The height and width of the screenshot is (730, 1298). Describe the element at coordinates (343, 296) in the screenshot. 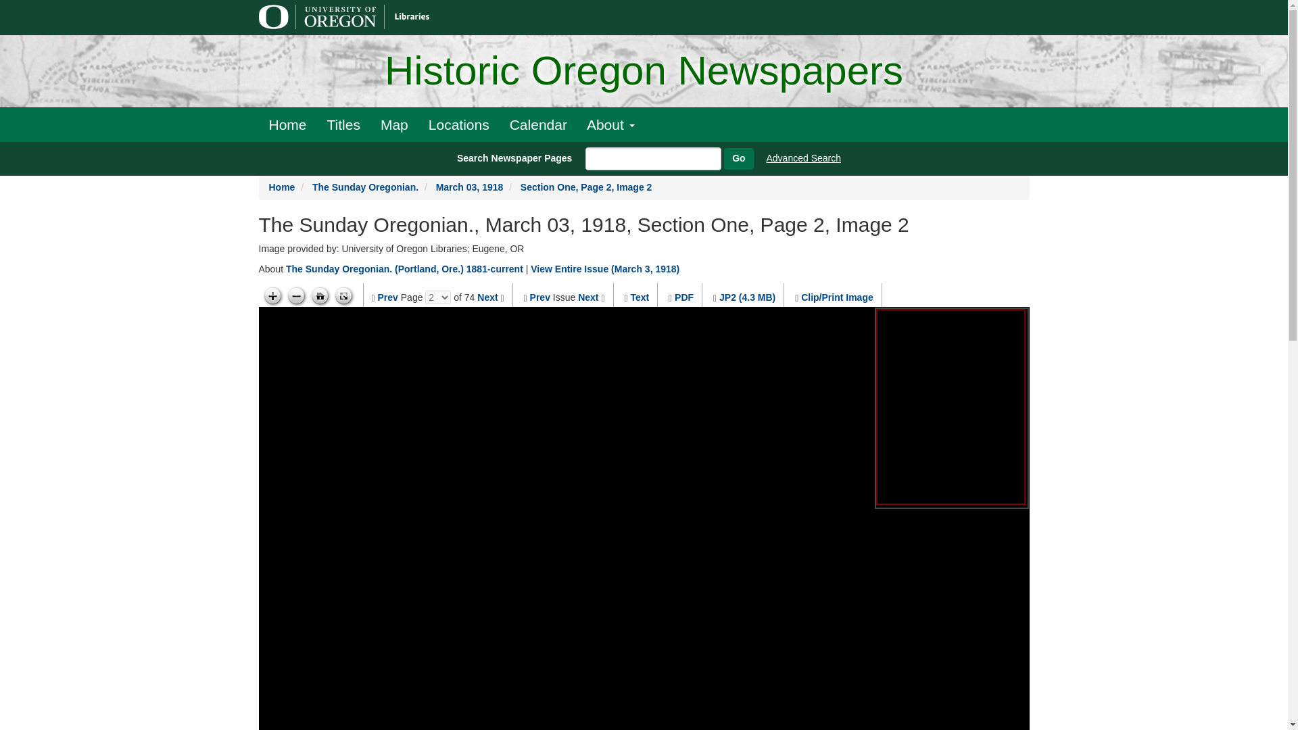

I see `Toggle full page` at that location.